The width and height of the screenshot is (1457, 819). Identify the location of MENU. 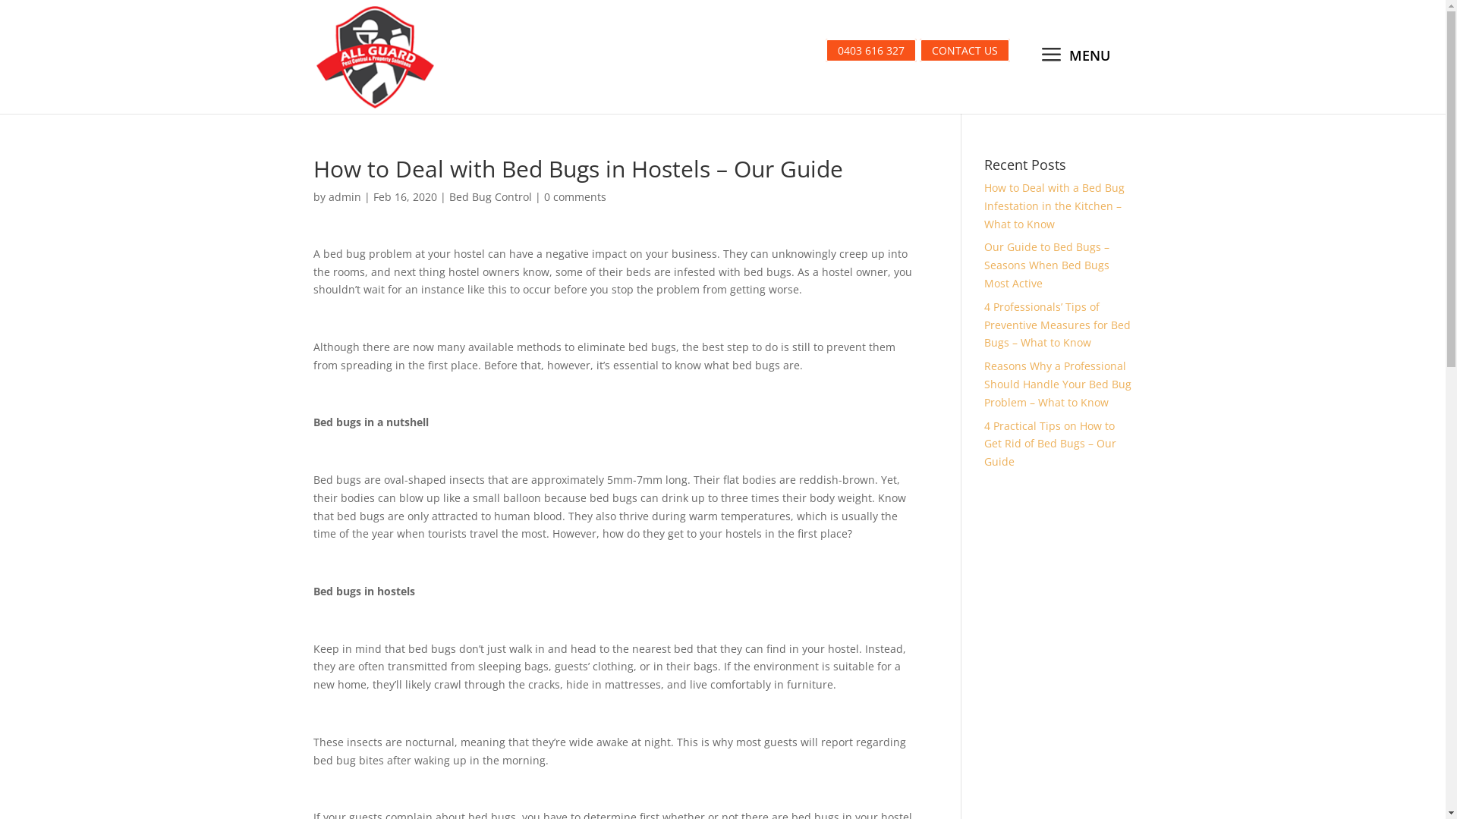
(1073, 57).